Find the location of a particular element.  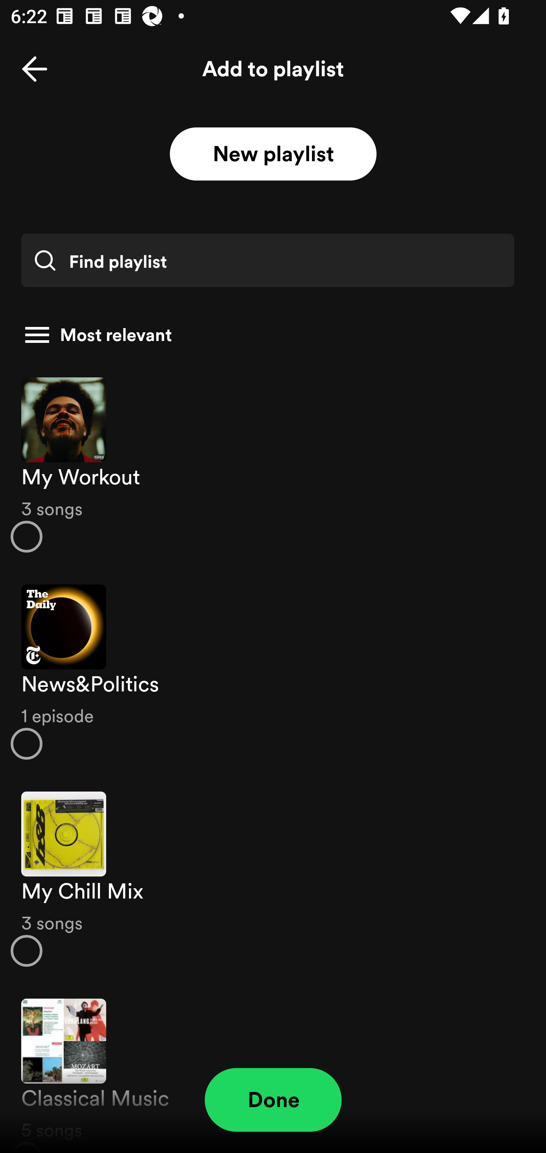

My Chill Mix 3 songs is located at coordinates (273, 879).